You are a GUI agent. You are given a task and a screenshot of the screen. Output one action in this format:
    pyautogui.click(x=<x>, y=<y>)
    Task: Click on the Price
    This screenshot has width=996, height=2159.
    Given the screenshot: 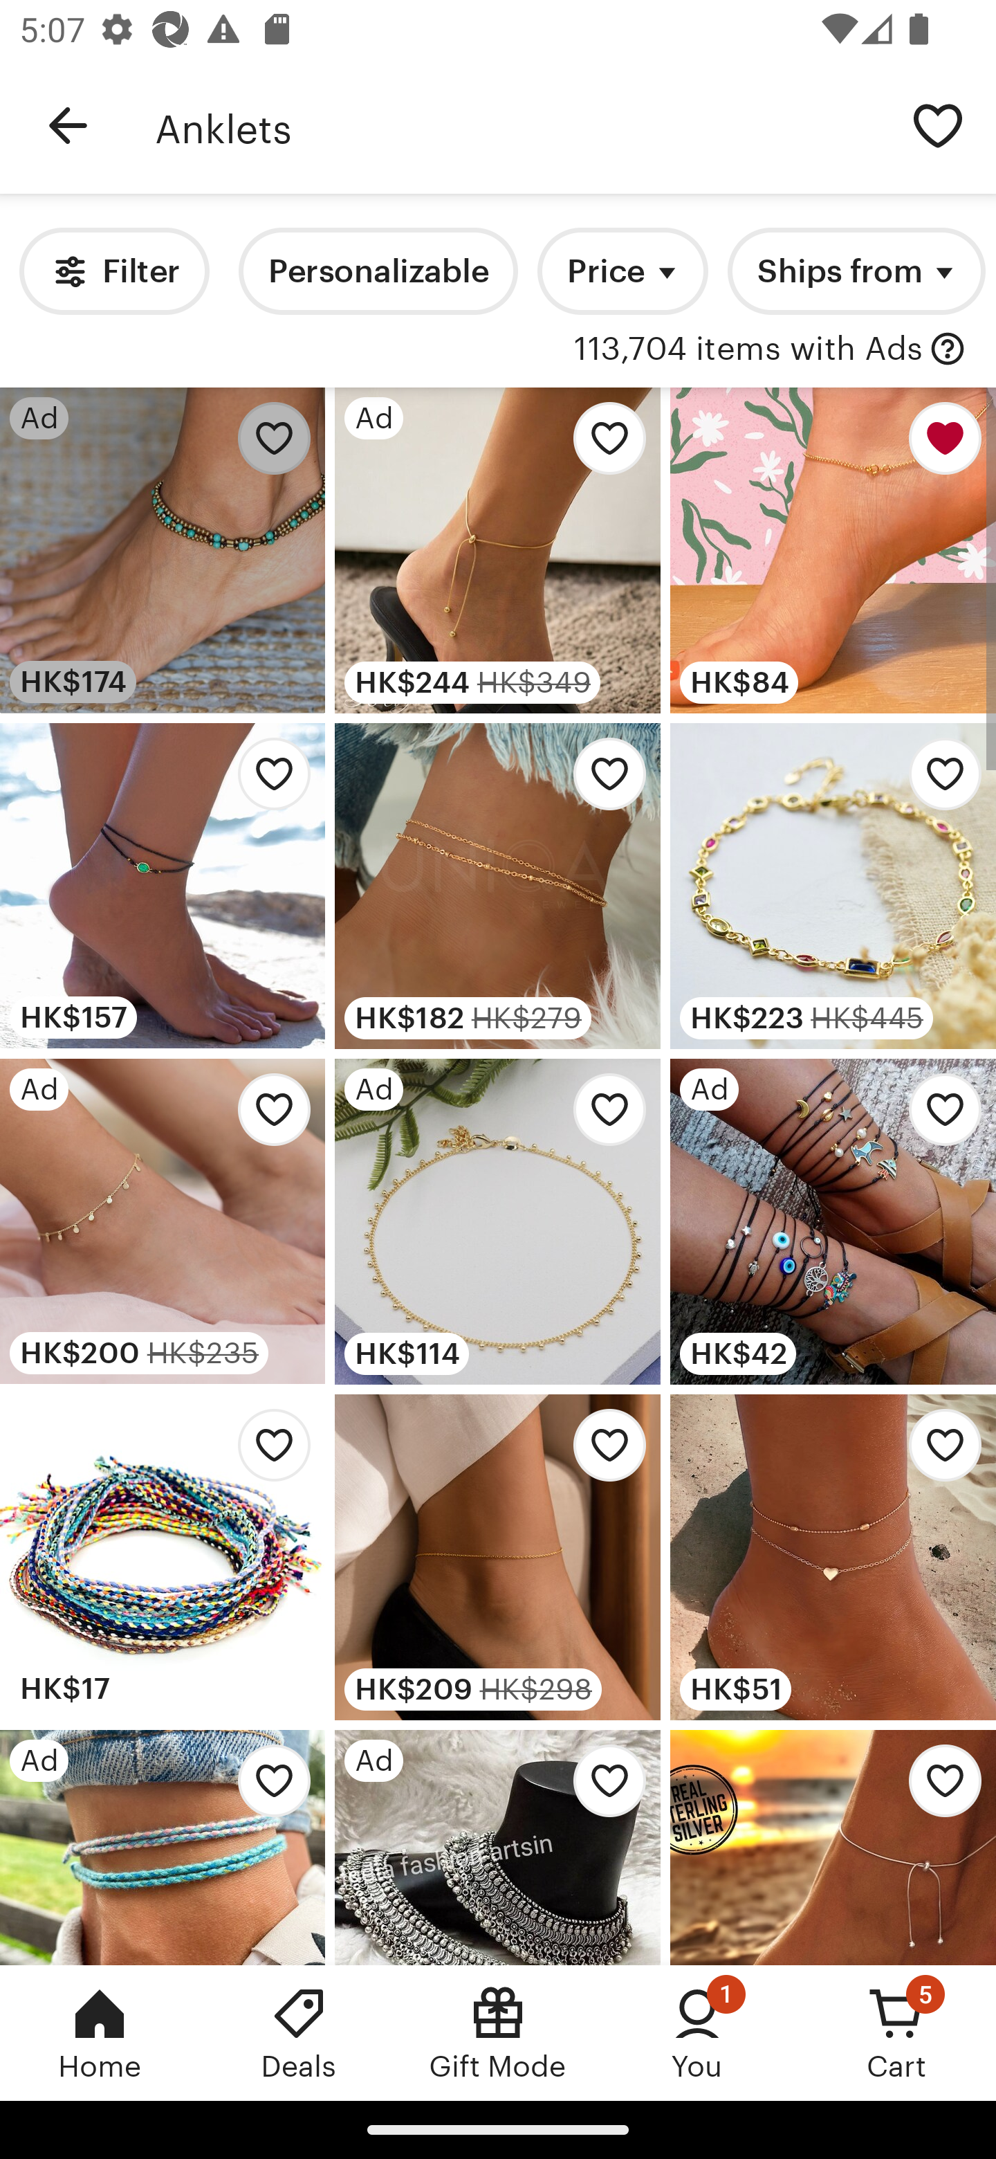 What is the action you would take?
    pyautogui.click(x=622, y=271)
    